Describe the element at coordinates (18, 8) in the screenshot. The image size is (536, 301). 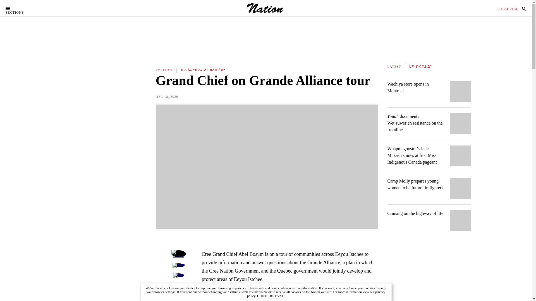
I see `SECTIONS` at that location.